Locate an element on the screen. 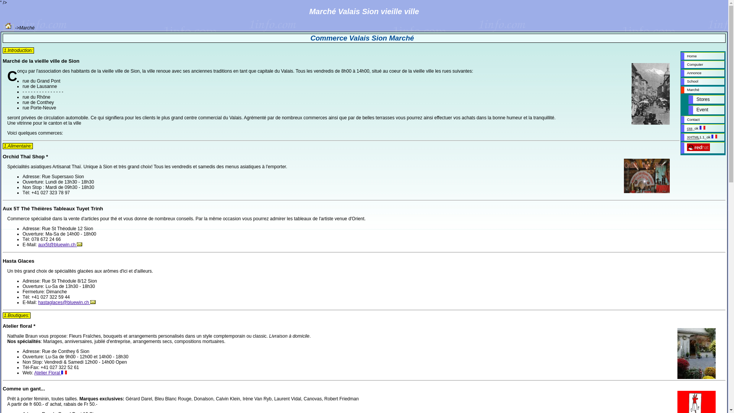 This screenshot has width=734, height=413. School is located at coordinates (703, 82).